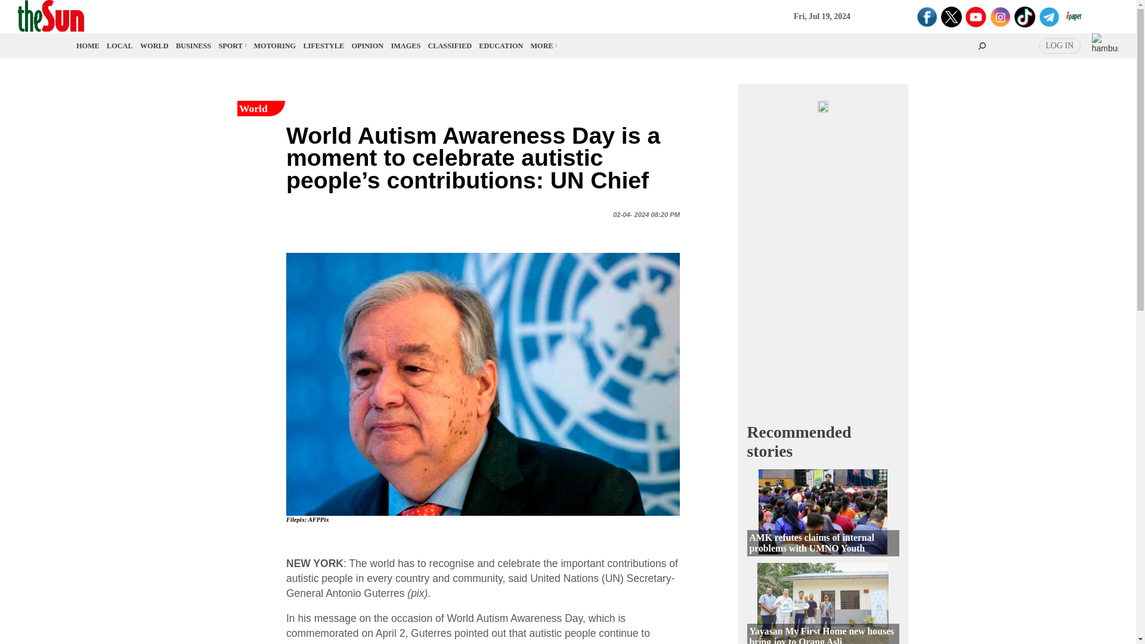 Image resolution: width=1145 pixels, height=644 pixels. Describe the element at coordinates (450, 45) in the screenshot. I see `CLASSIFIED` at that location.